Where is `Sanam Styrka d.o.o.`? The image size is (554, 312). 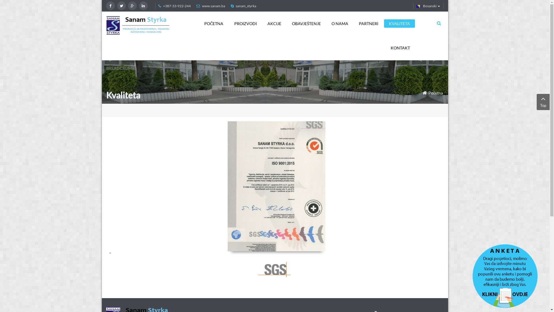
Sanam Styrka d.o.o. is located at coordinates (138, 25).